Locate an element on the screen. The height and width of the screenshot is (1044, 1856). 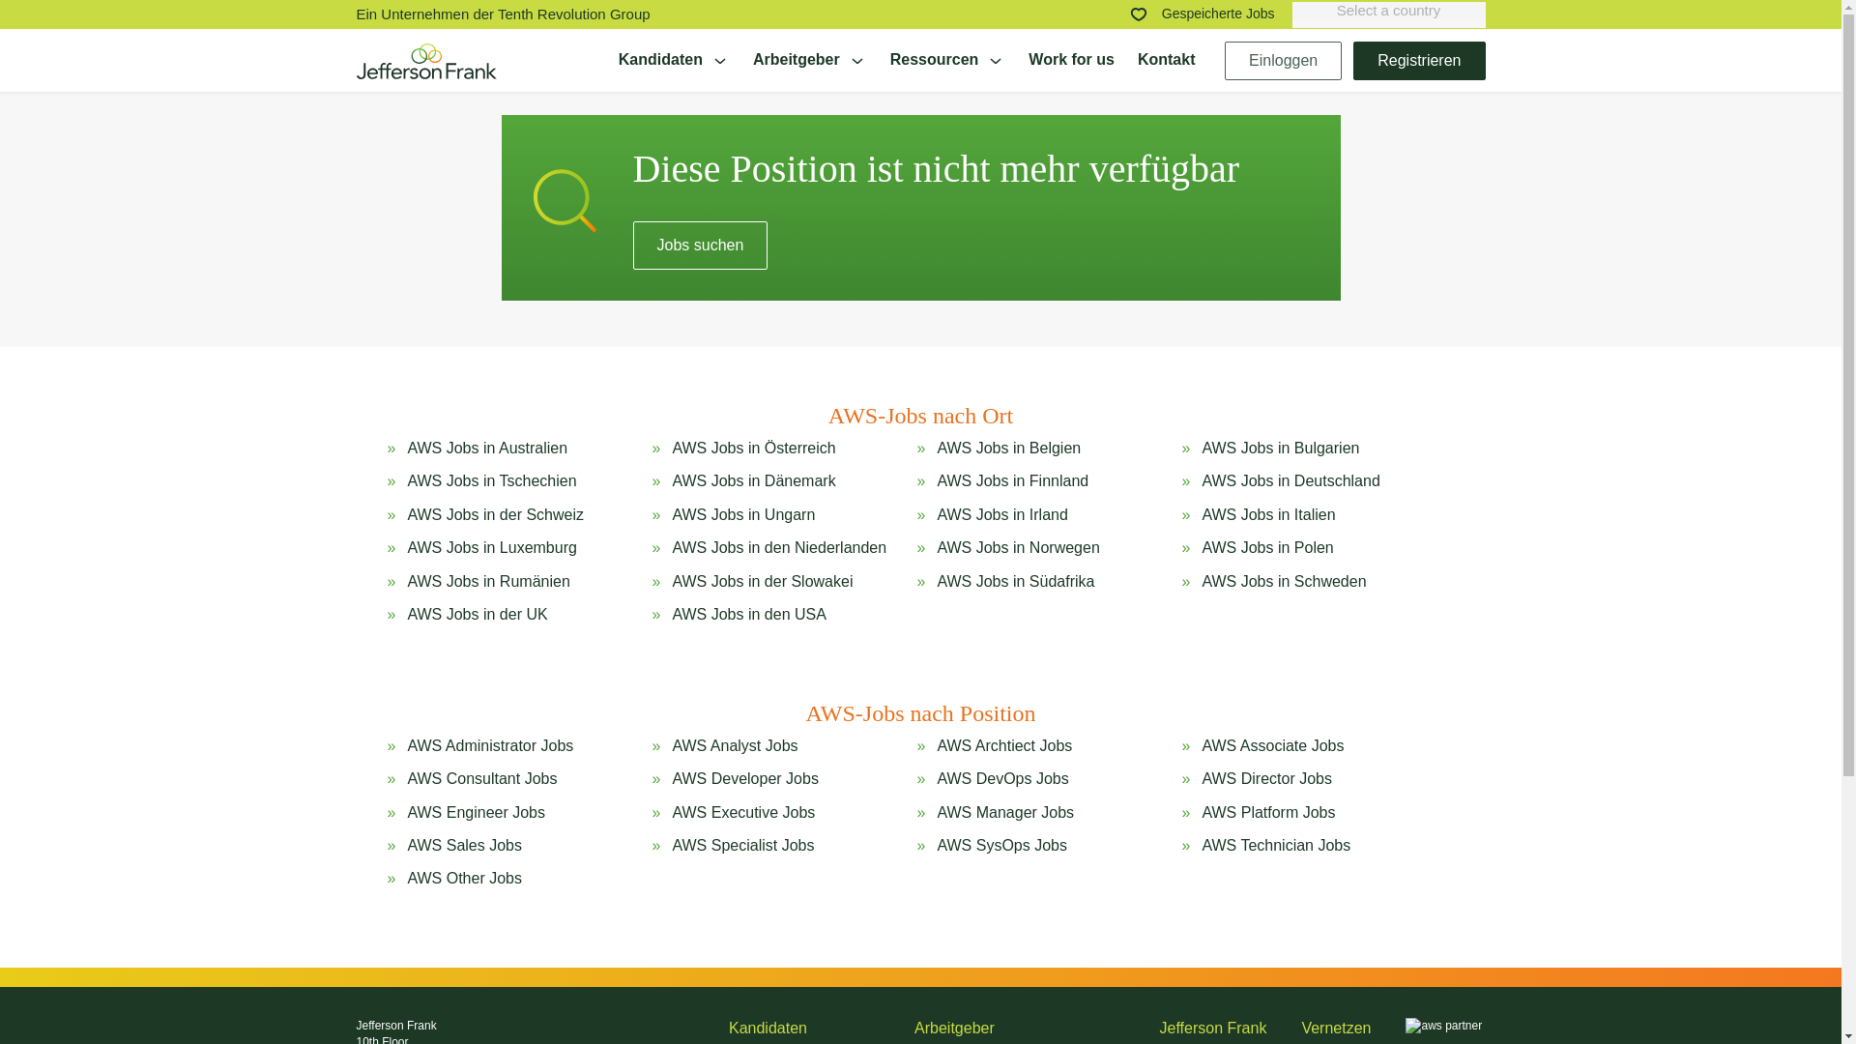
Kandidaten is located at coordinates (673, 60).